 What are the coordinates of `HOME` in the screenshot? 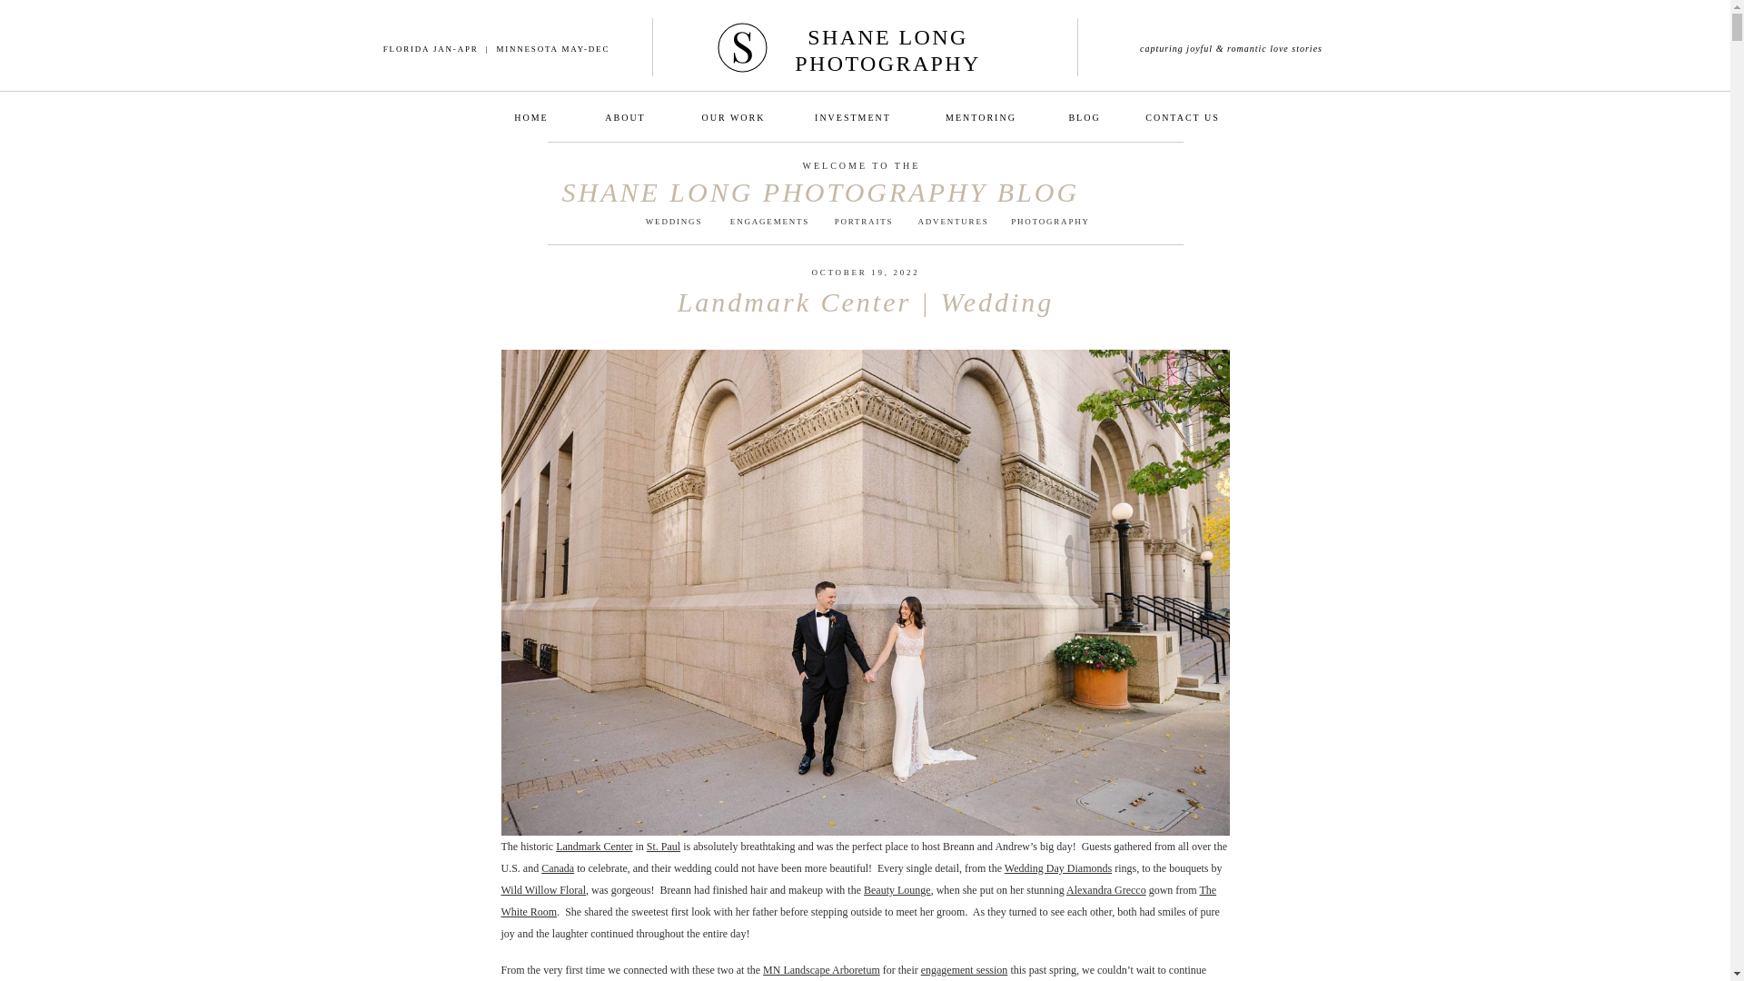 It's located at (530, 116).